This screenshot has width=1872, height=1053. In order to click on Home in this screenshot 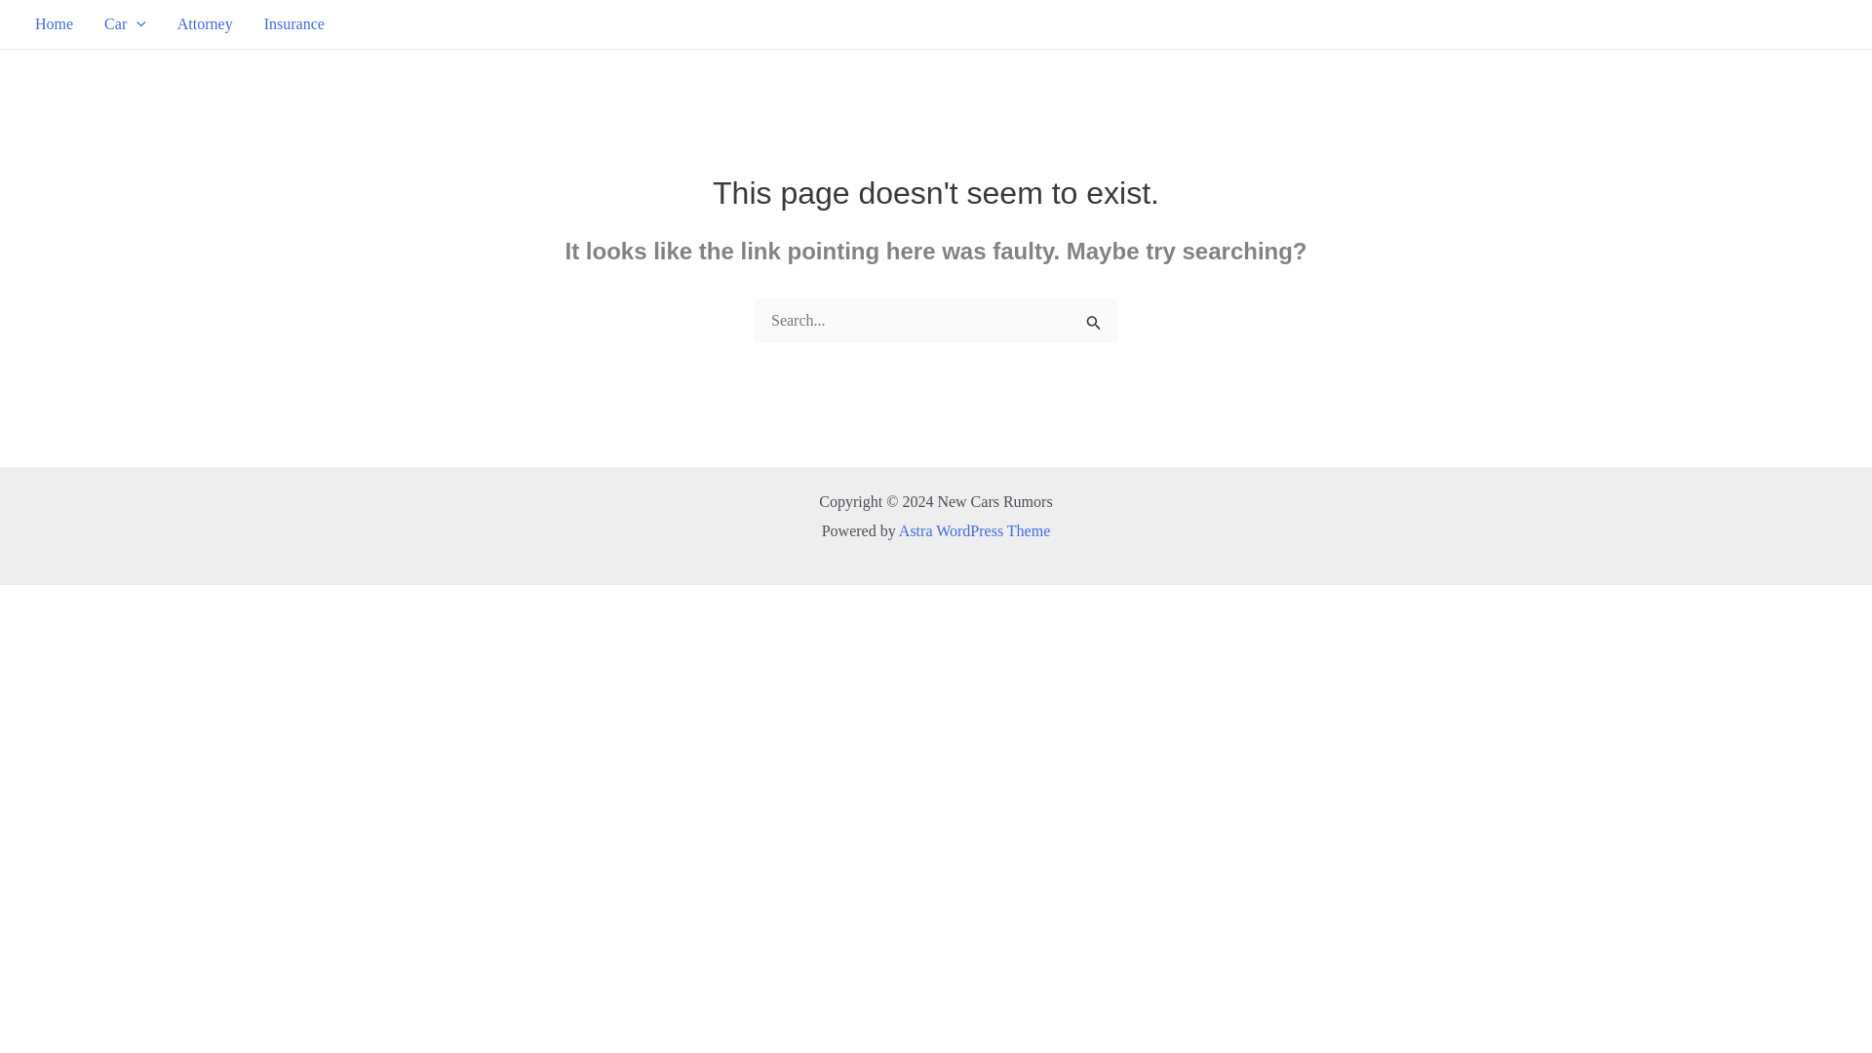, I will do `click(53, 23)`.